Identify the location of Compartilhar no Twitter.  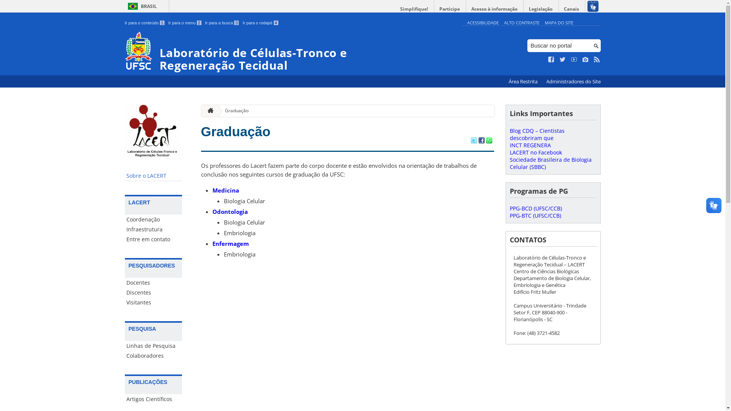
(474, 141).